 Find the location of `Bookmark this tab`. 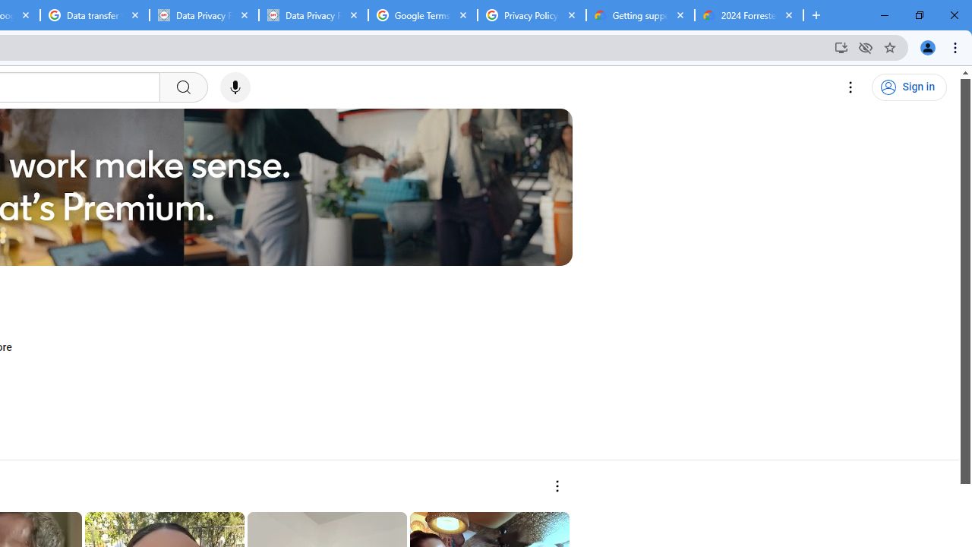

Bookmark this tab is located at coordinates (890, 47).